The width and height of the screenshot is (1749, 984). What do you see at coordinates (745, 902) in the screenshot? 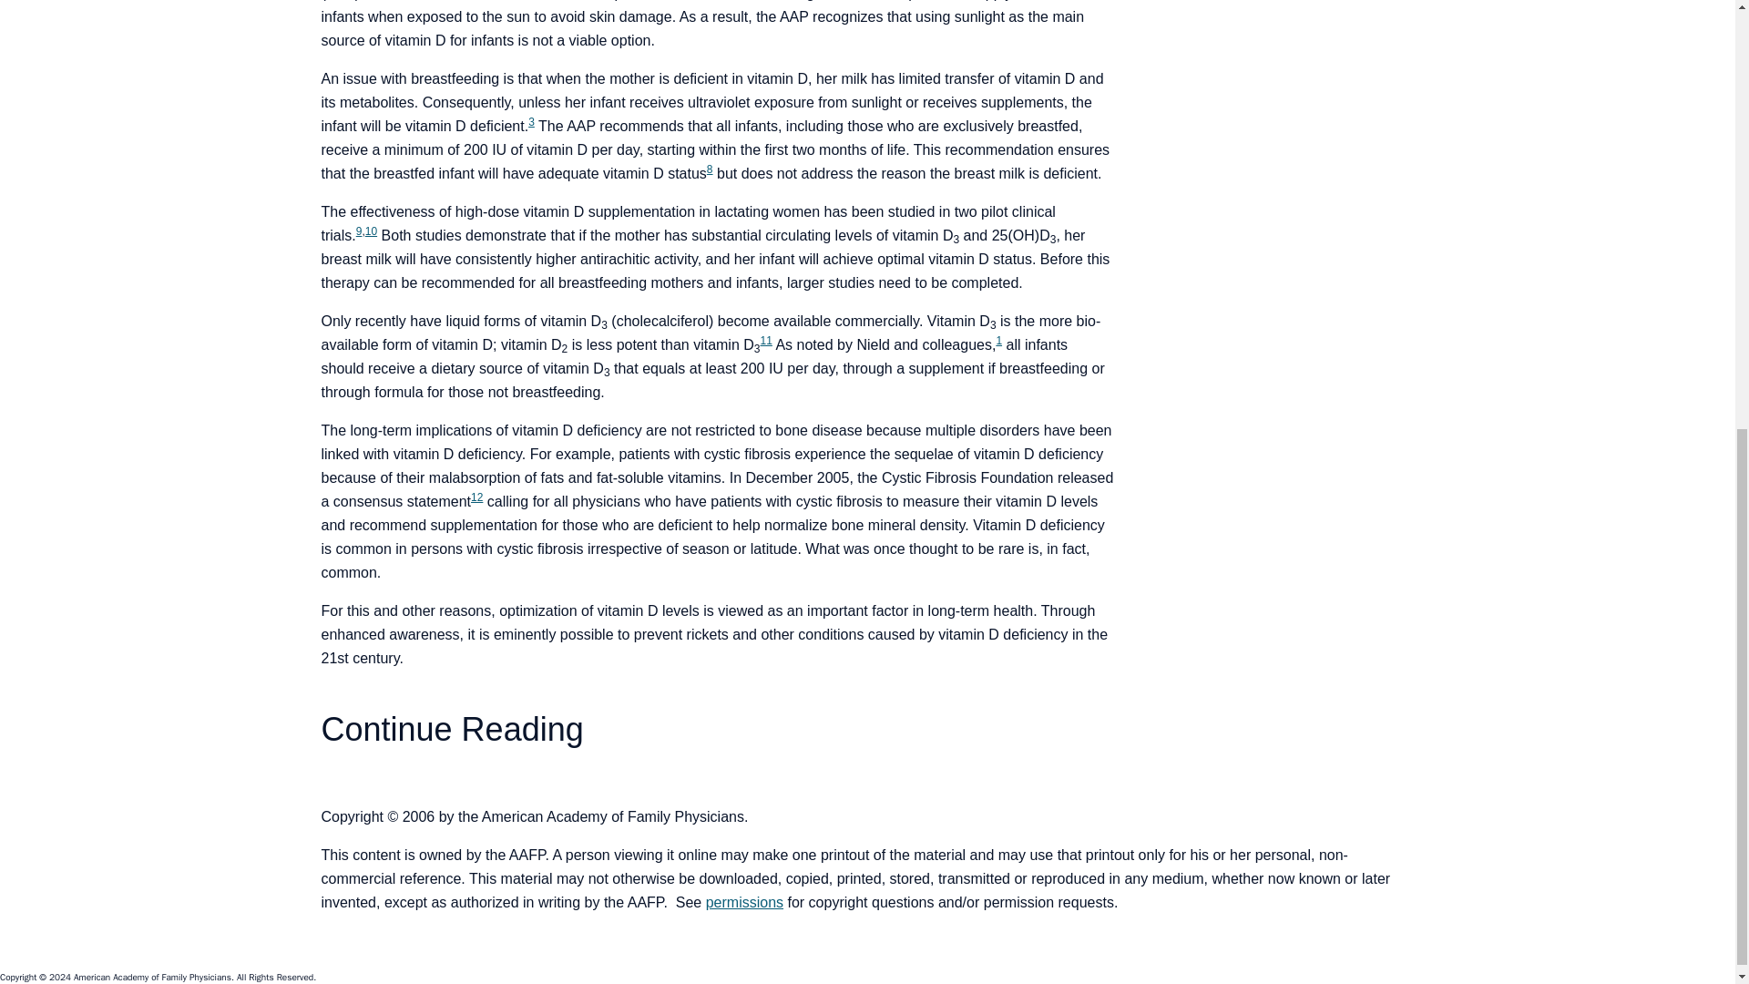
I see `permissions` at bounding box center [745, 902].